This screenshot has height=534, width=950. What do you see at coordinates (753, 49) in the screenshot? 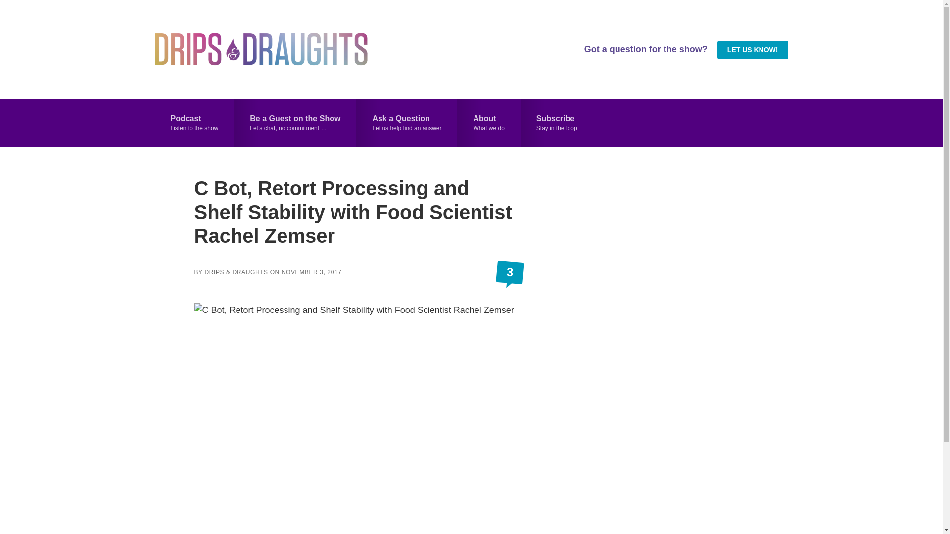
I see `LET US KNOW!` at bounding box center [753, 49].